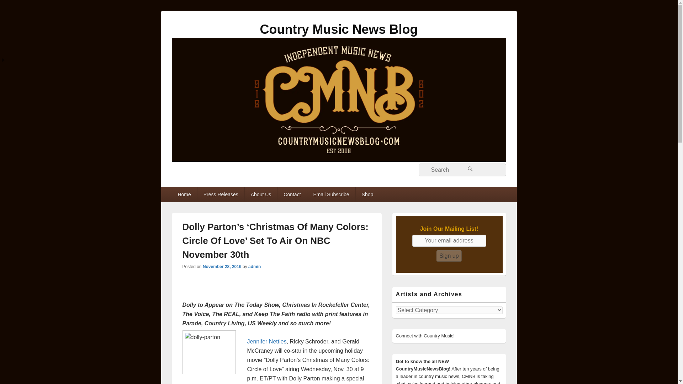 Image resolution: width=683 pixels, height=384 pixels. I want to click on View all posts by admin, so click(255, 267).